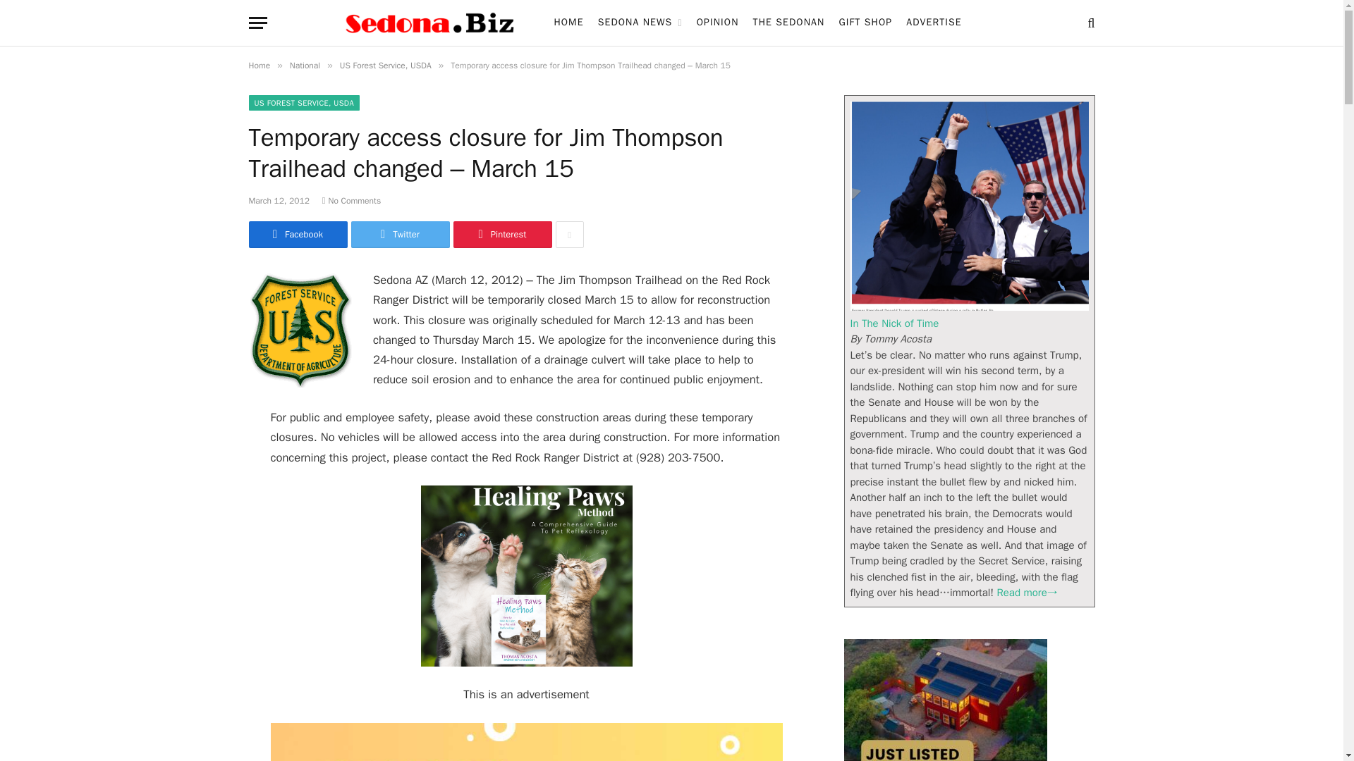  What do you see at coordinates (501, 235) in the screenshot?
I see `Share on Pinterest` at bounding box center [501, 235].